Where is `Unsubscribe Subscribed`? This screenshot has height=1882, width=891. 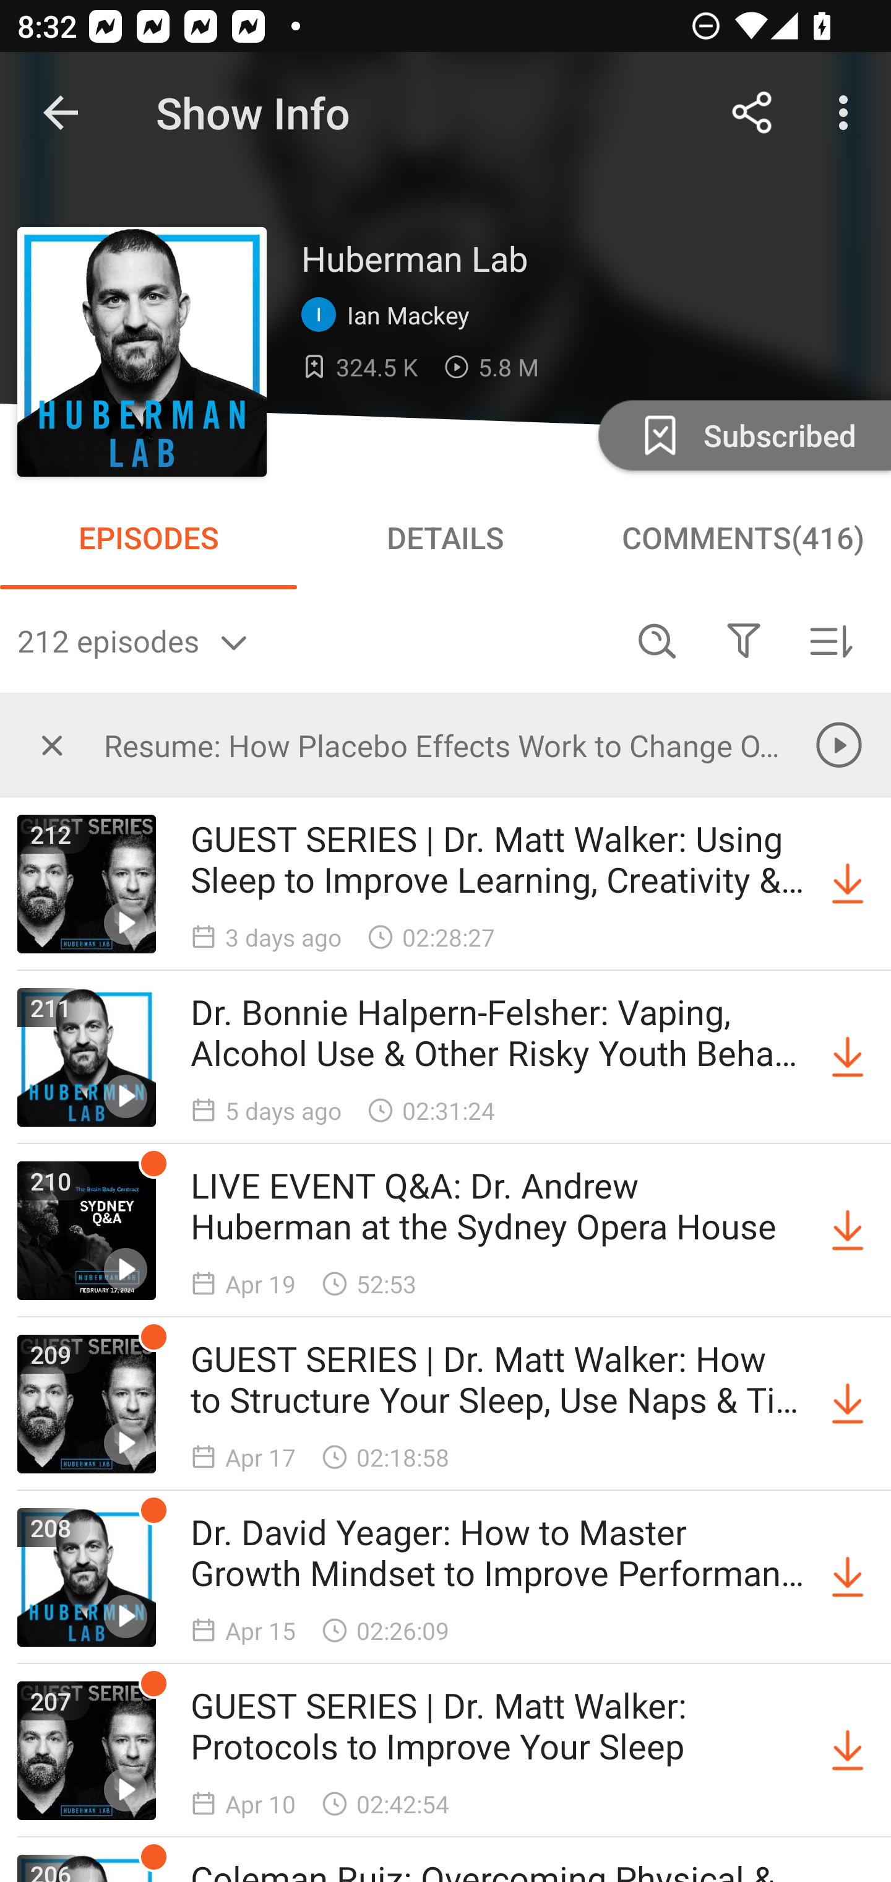
Unsubscribe Subscribed is located at coordinates (742, 435).